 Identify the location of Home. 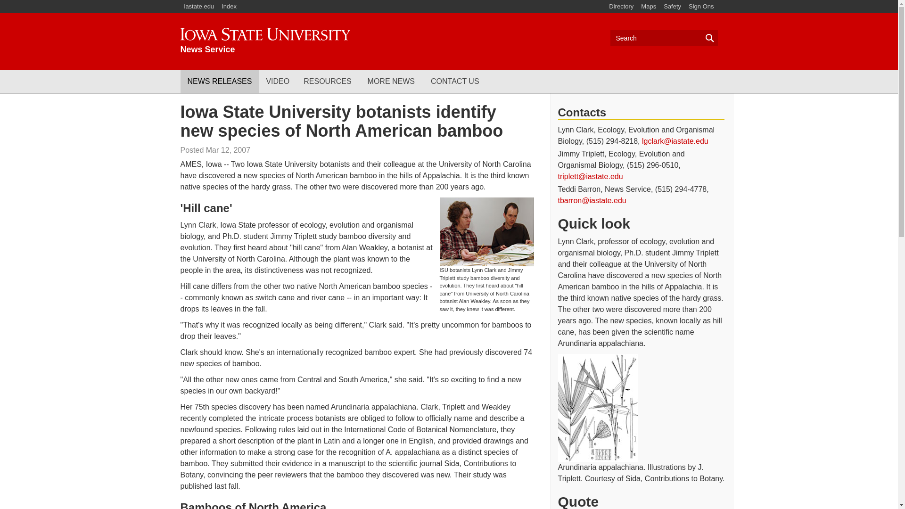
(265, 41).